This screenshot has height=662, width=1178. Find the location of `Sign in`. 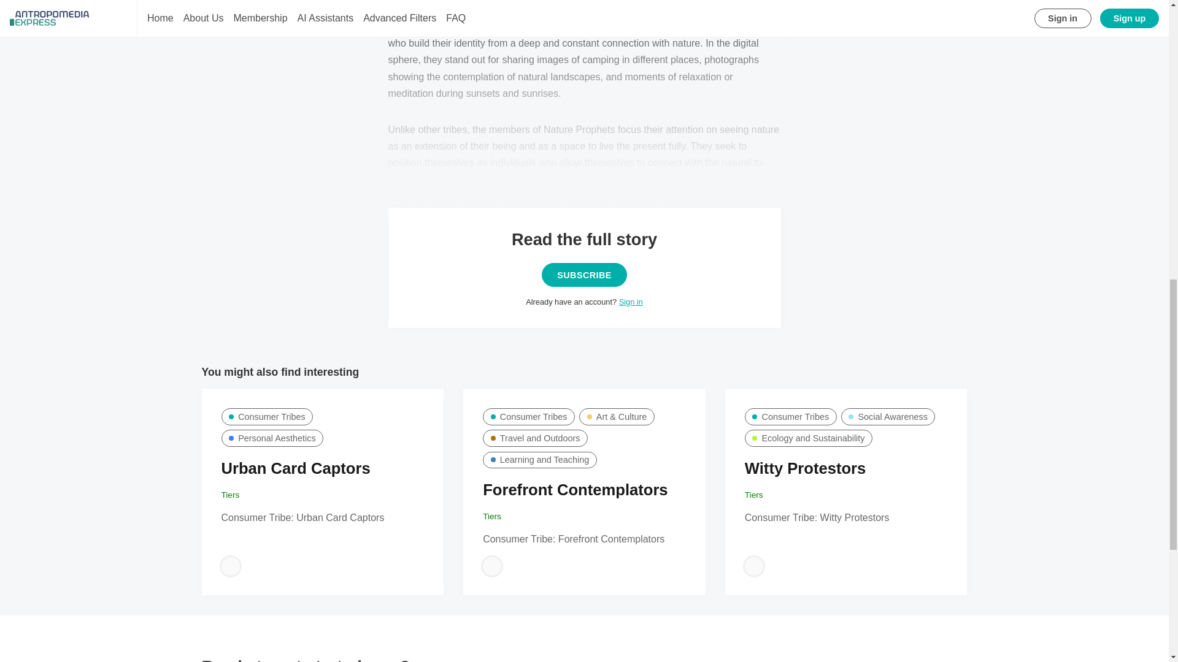

Sign in is located at coordinates (631, 302).